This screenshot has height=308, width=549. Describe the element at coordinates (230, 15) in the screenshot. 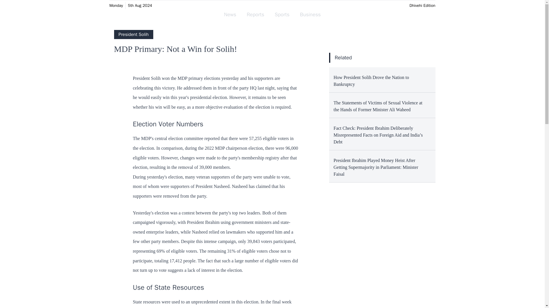

I see `News` at that location.